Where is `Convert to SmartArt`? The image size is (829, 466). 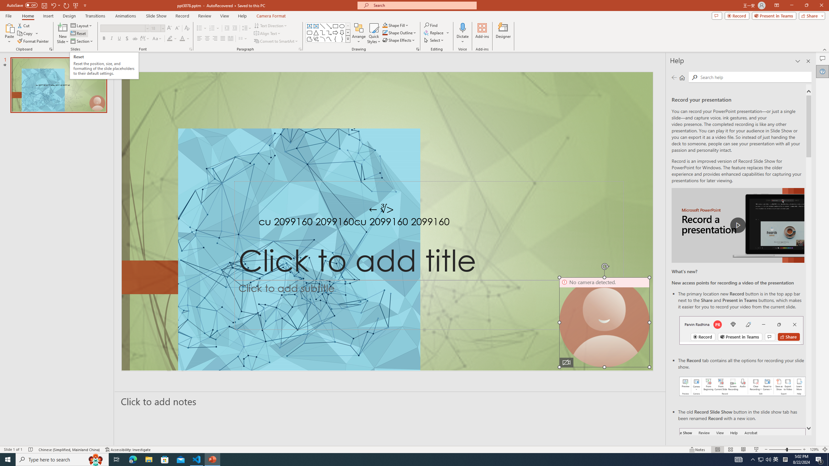
Convert to SmartArt is located at coordinates (276, 41).